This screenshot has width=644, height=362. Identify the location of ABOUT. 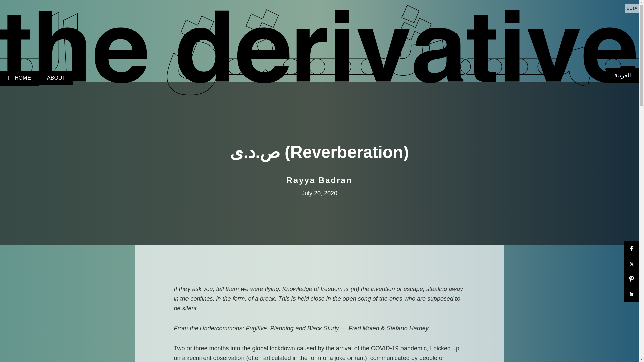
(56, 78).